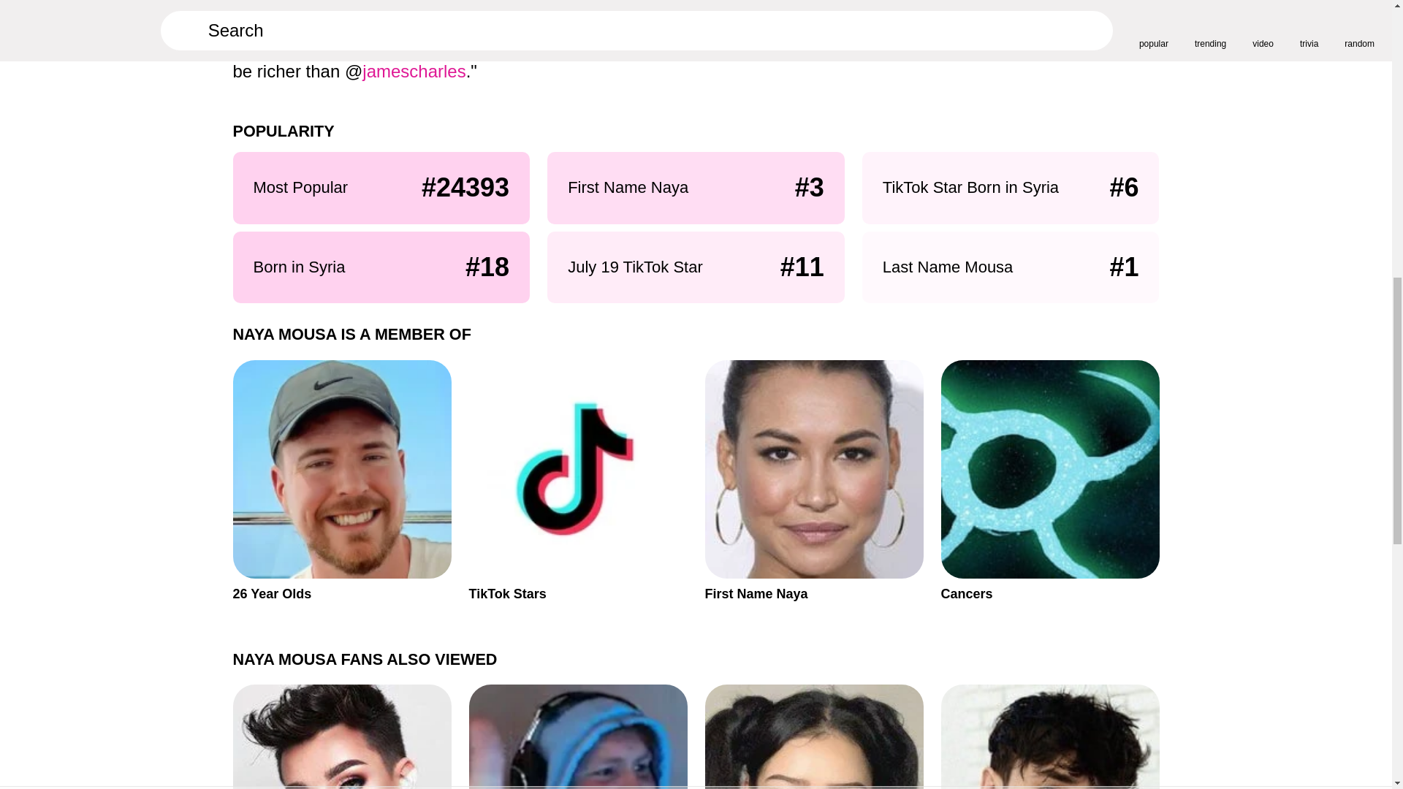 The width and height of the screenshot is (1403, 789). I want to click on Cancers, so click(1051, 481).